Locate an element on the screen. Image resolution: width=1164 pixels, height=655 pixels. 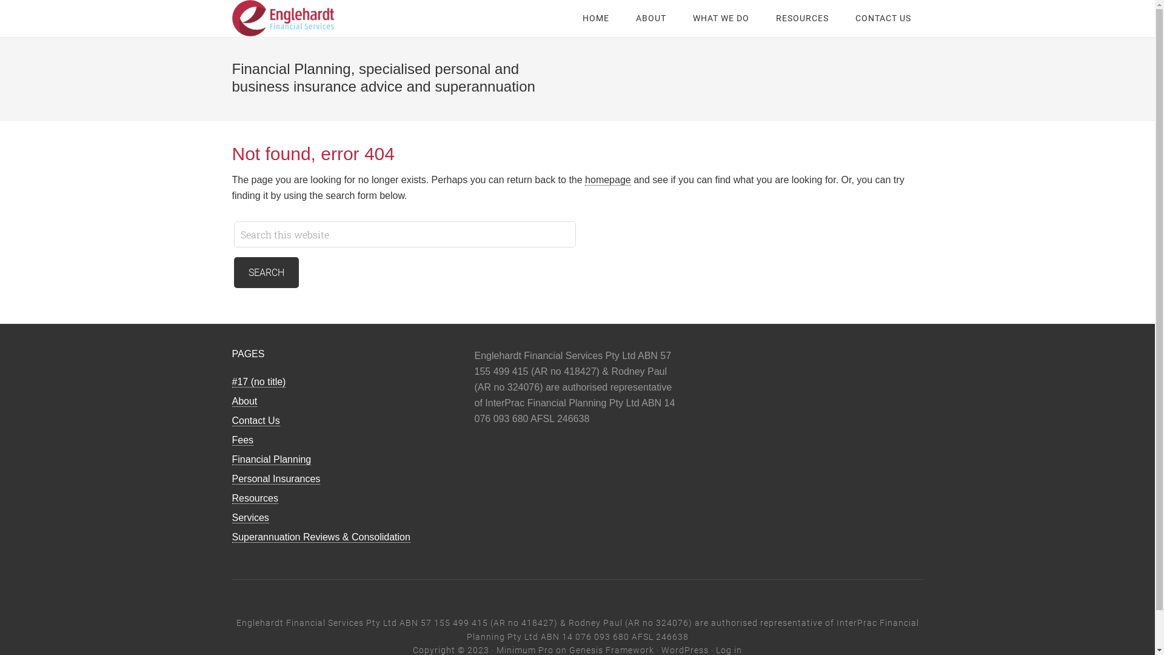
Services is located at coordinates (250, 518).